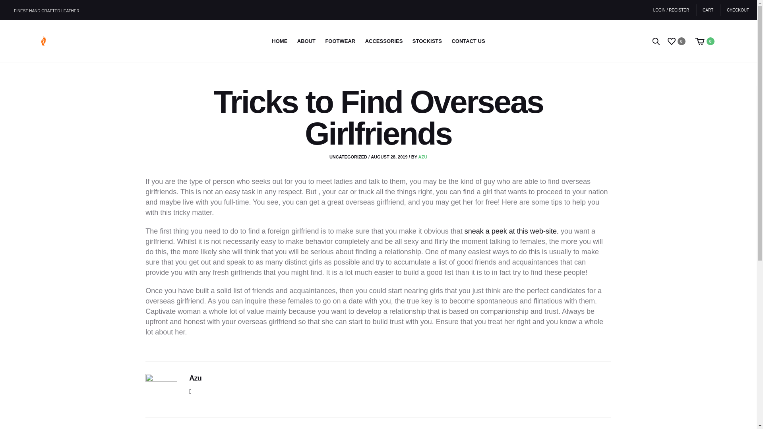 This screenshot has width=763, height=429. What do you see at coordinates (384, 41) in the screenshot?
I see `ACCESSORIES` at bounding box center [384, 41].